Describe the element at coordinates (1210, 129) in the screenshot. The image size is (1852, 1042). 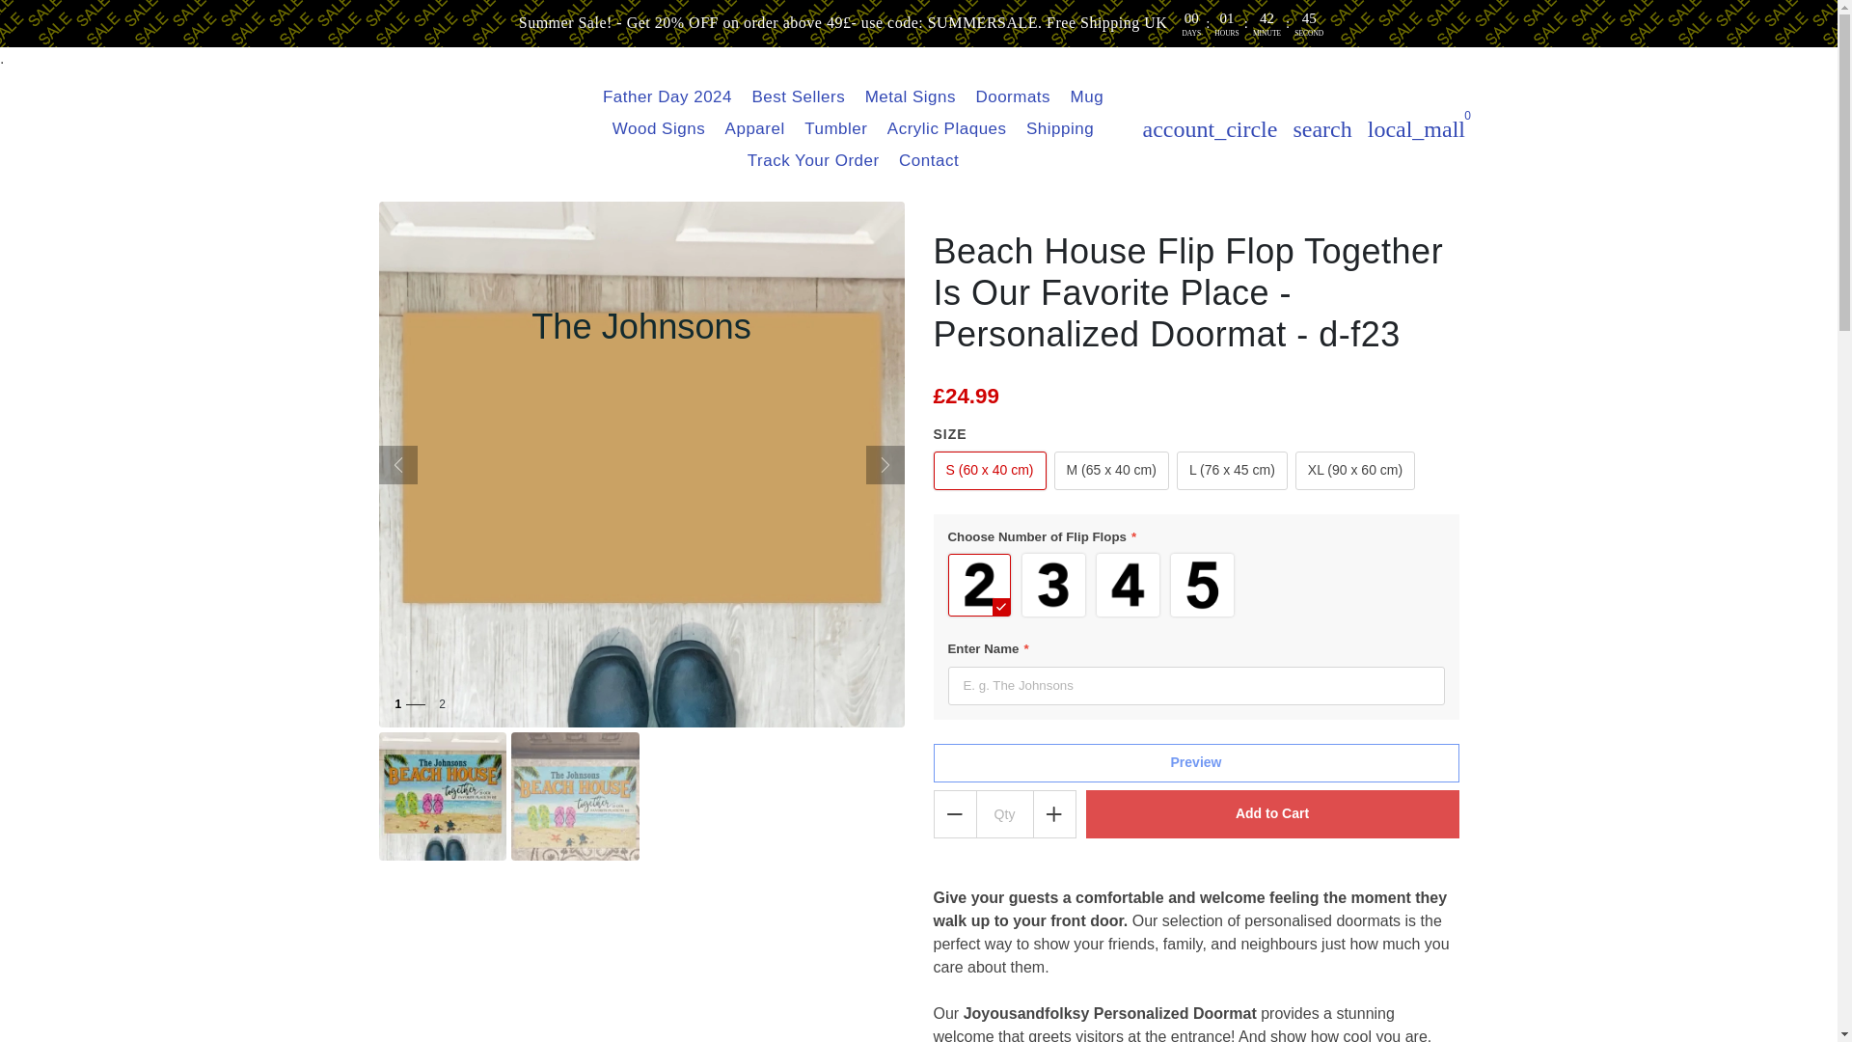
I see `Log In` at that location.